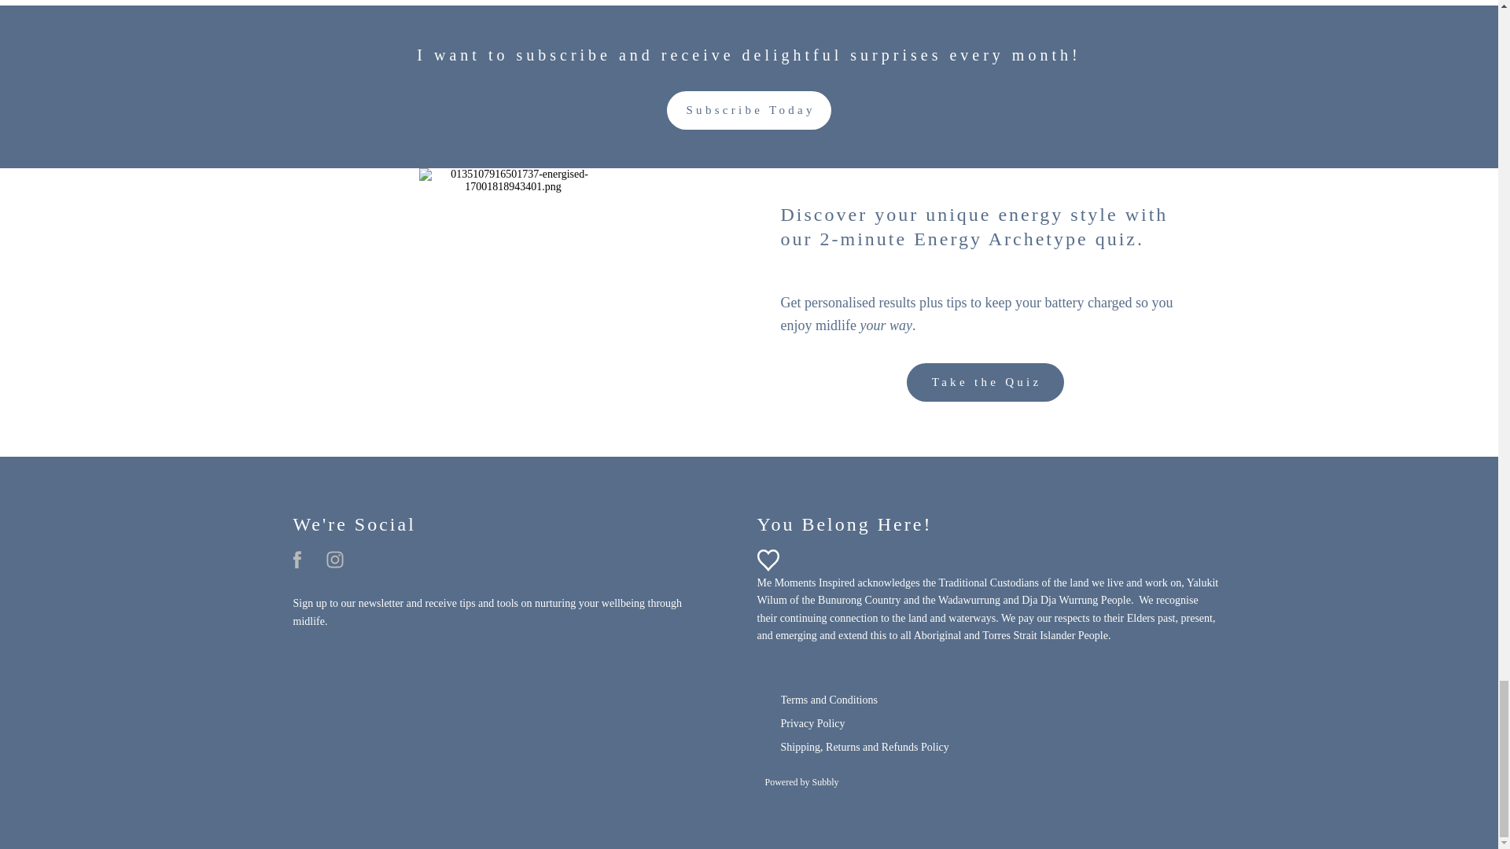  I want to click on Take the Quiz, so click(985, 382).